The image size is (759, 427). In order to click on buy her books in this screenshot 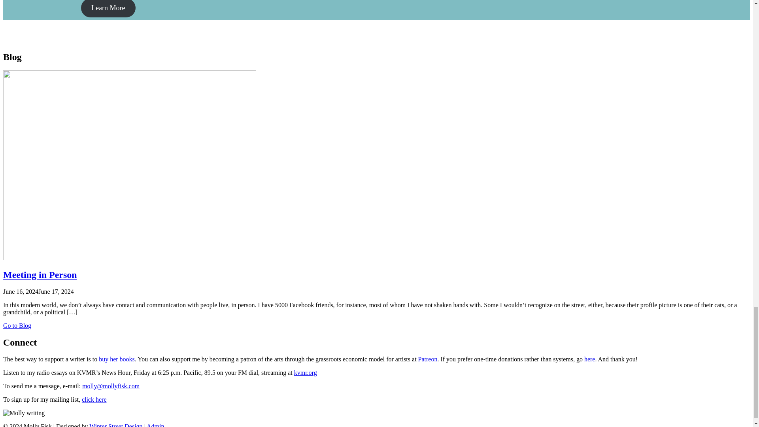, I will do `click(117, 359)`.